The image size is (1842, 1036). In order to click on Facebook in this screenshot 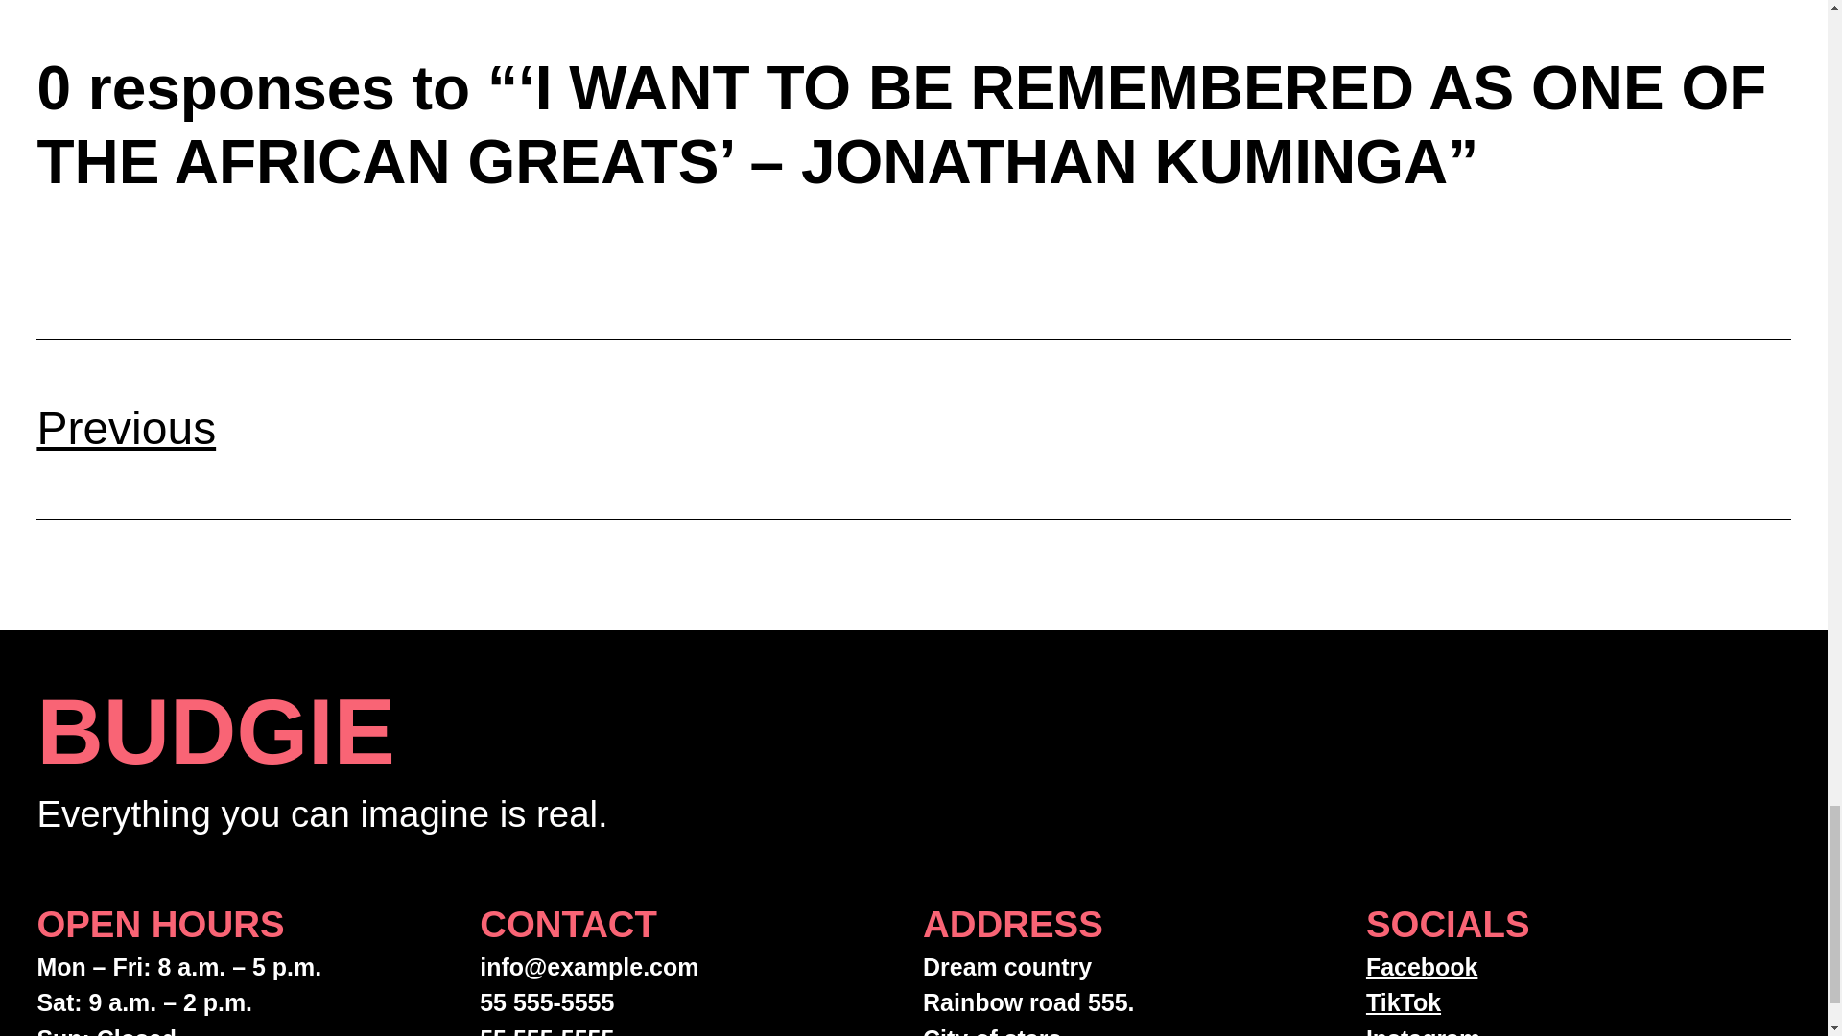, I will do `click(1422, 966)`.